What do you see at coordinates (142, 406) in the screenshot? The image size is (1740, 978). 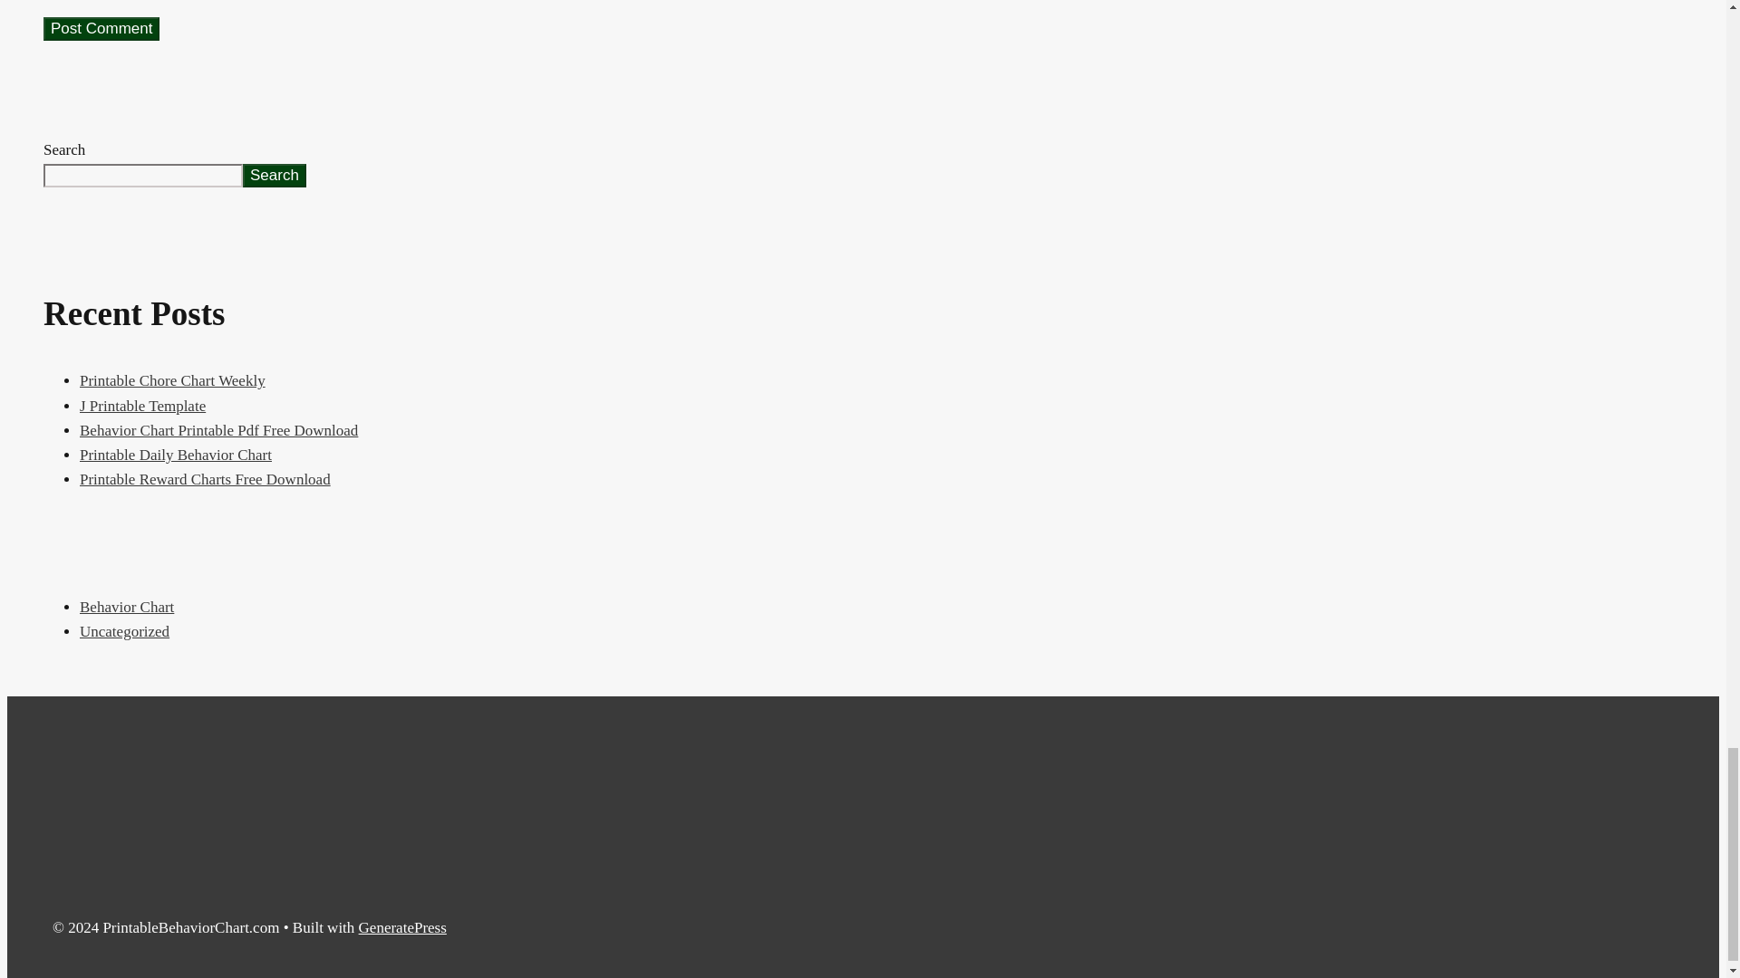 I see `J Printable Template` at bounding box center [142, 406].